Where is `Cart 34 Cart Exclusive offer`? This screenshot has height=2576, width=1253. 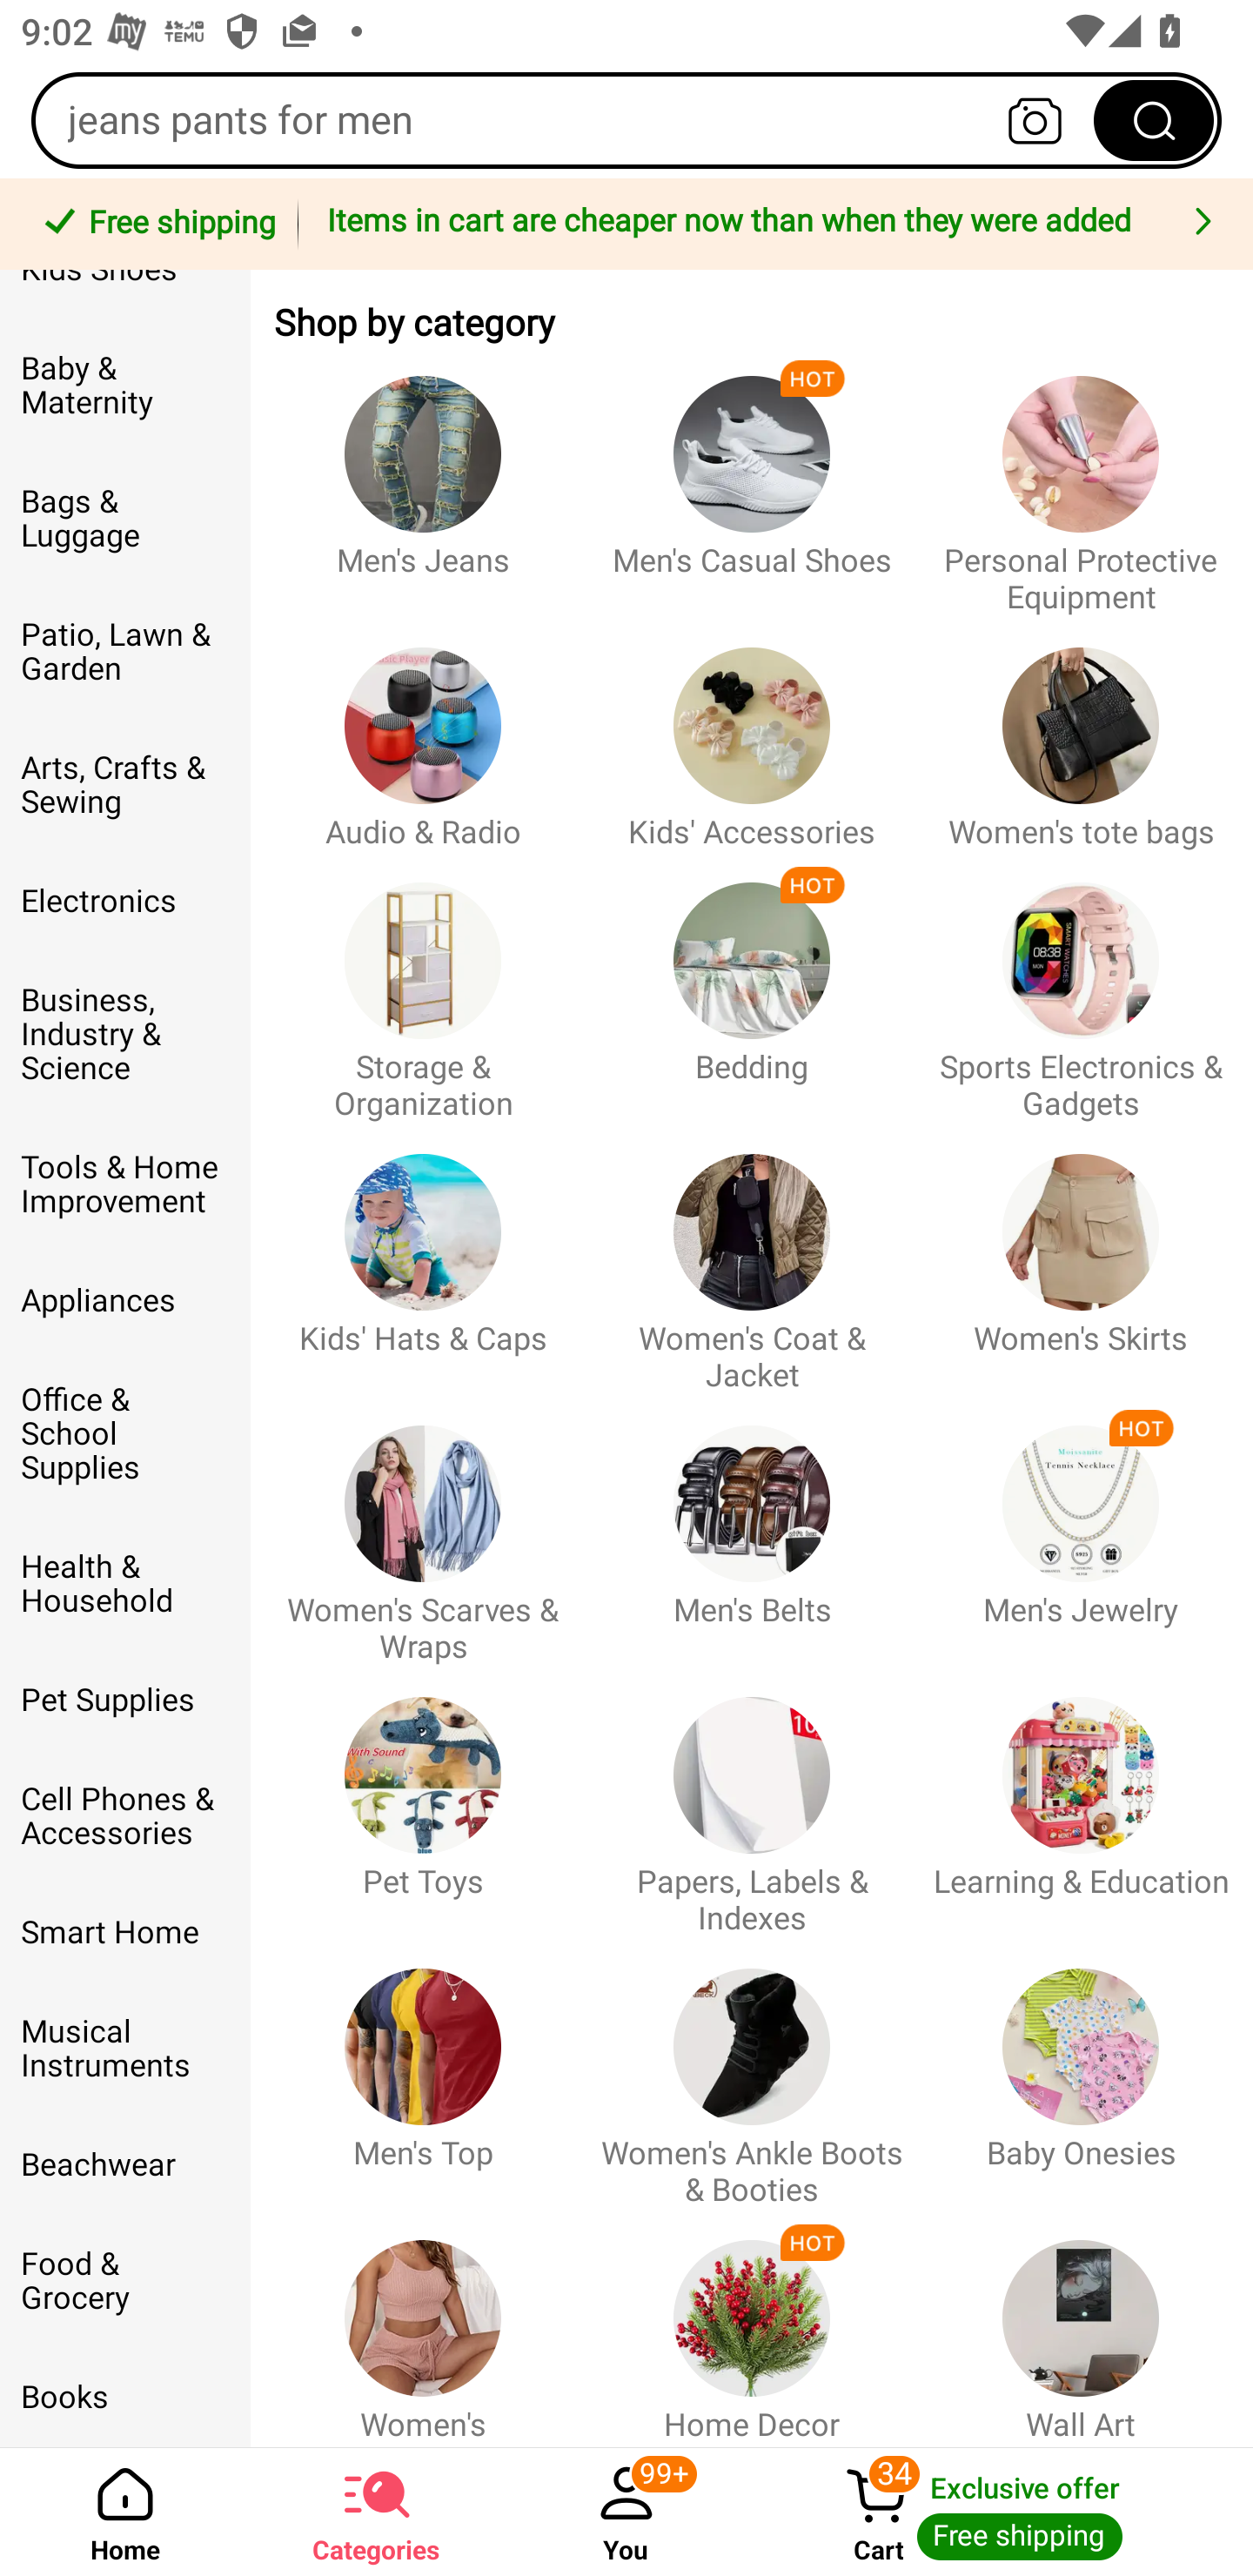 Cart 34 Cart Exclusive offer is located at coordinates (1002, 2512).